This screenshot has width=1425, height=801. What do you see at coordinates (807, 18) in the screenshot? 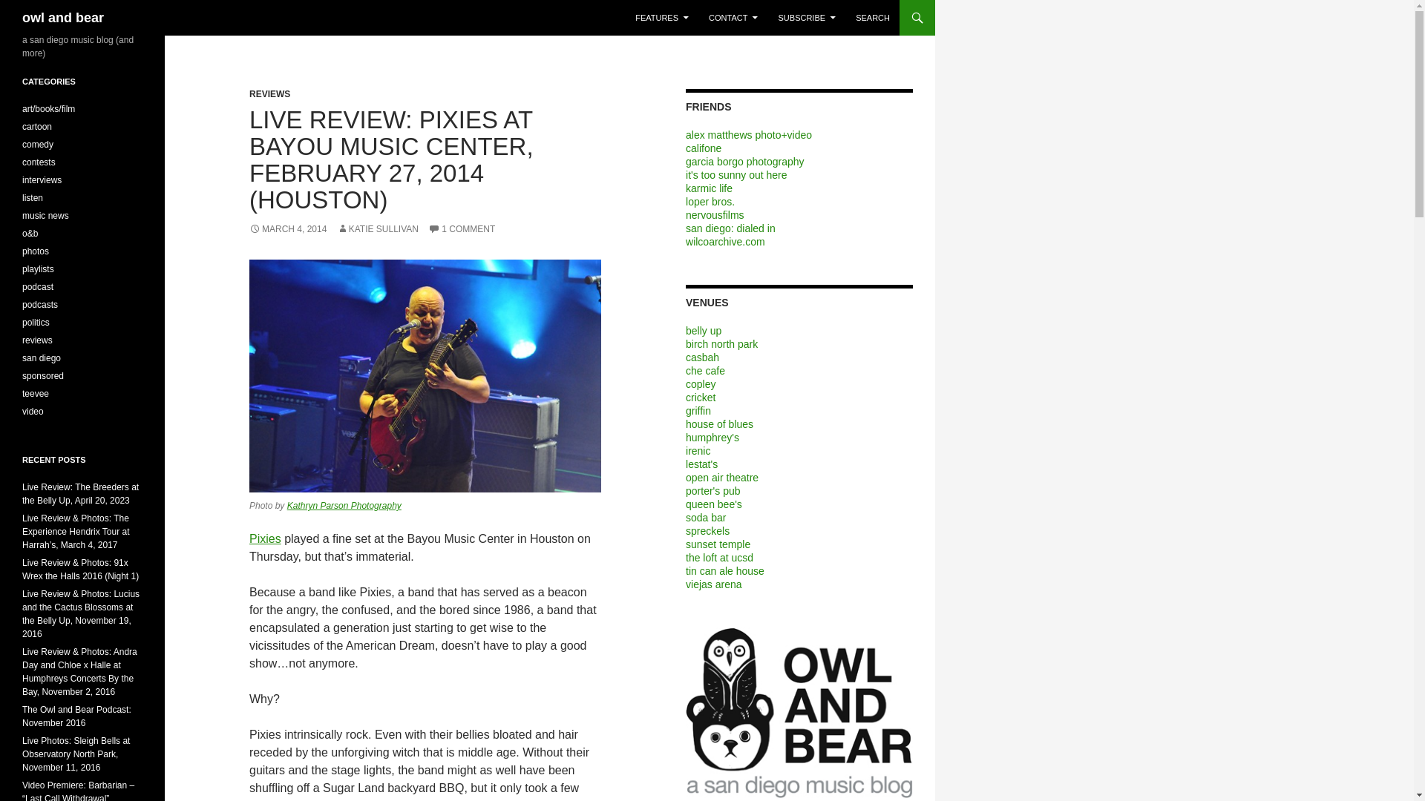
I see `SUBSCRIBE` at bounding box center [807, 18].